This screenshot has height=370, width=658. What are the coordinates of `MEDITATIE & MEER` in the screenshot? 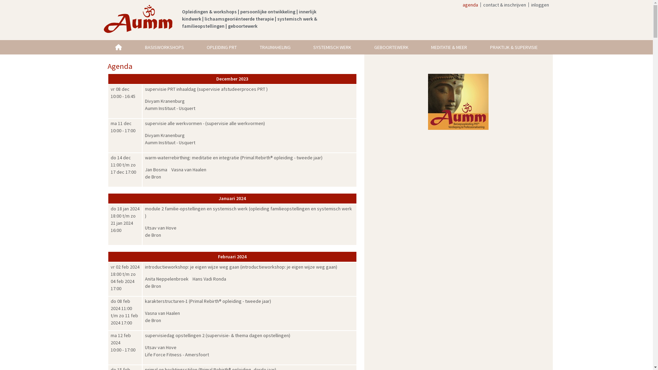 It's located at (449, 47).